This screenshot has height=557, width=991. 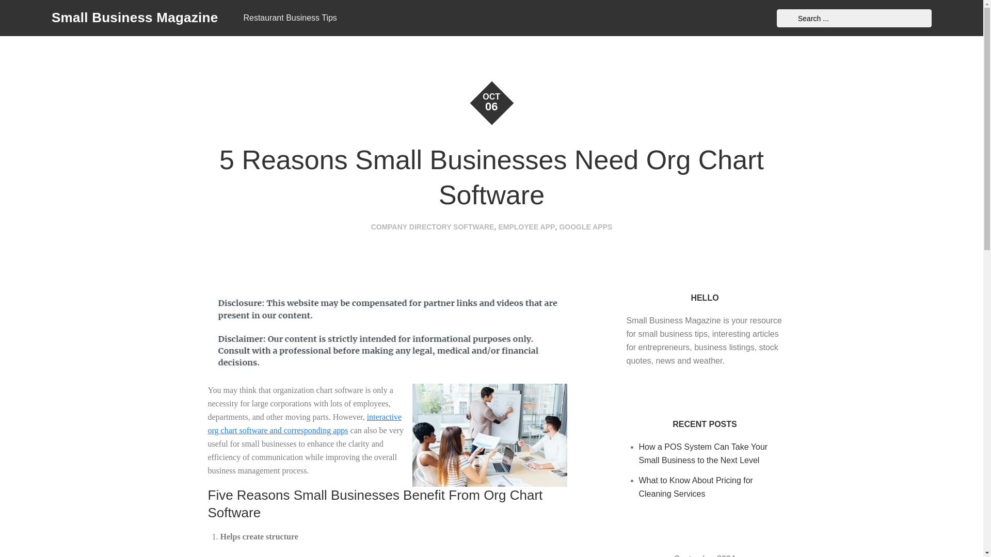 What do you see at coordinates (134, 18) in the screenshot?
I see `Small Business Magazine` at bounding box center [134, 18].